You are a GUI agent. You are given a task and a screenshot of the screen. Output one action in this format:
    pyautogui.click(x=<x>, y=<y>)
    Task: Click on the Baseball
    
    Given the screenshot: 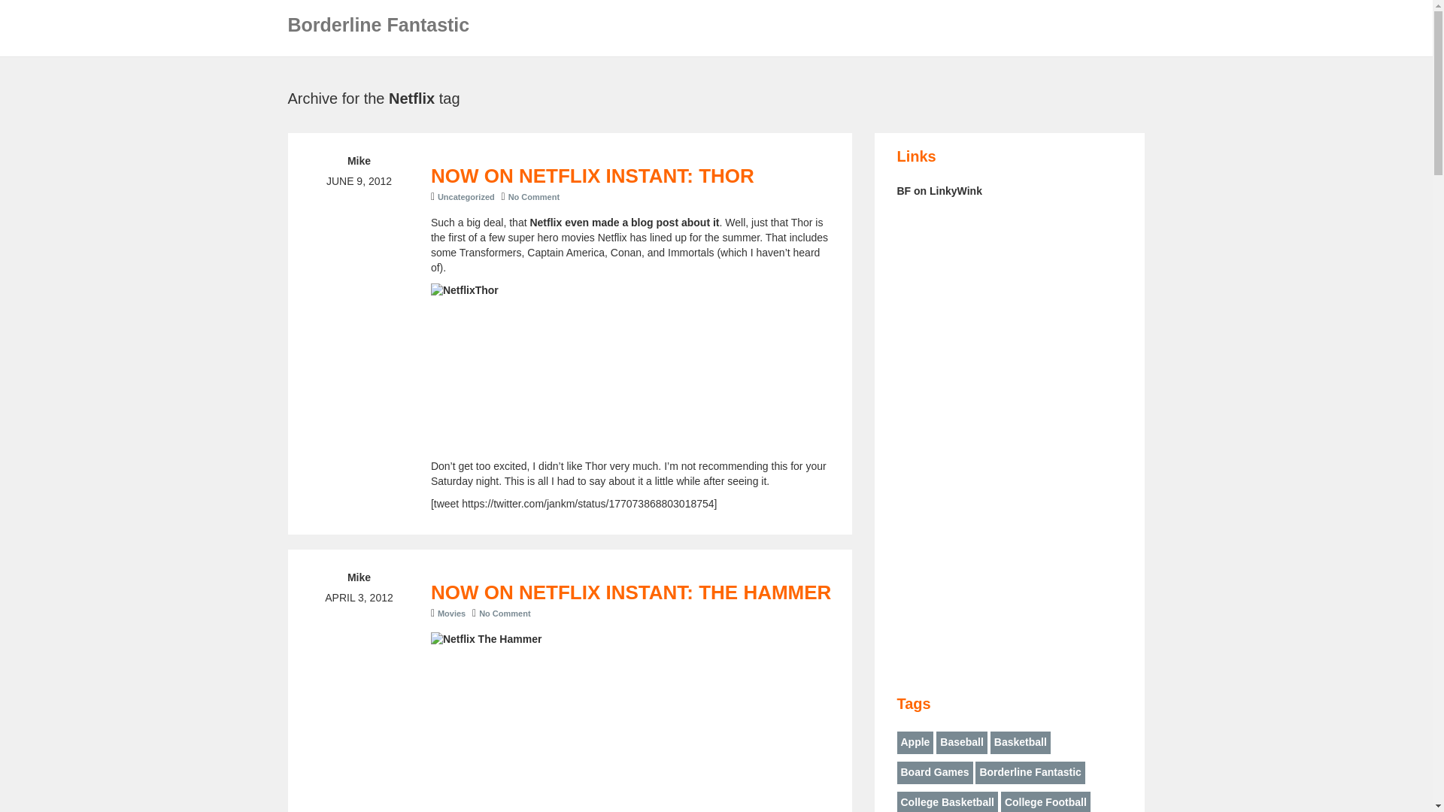 What is the action you would take?
    pyautogui.click(x=961, y=743)
    